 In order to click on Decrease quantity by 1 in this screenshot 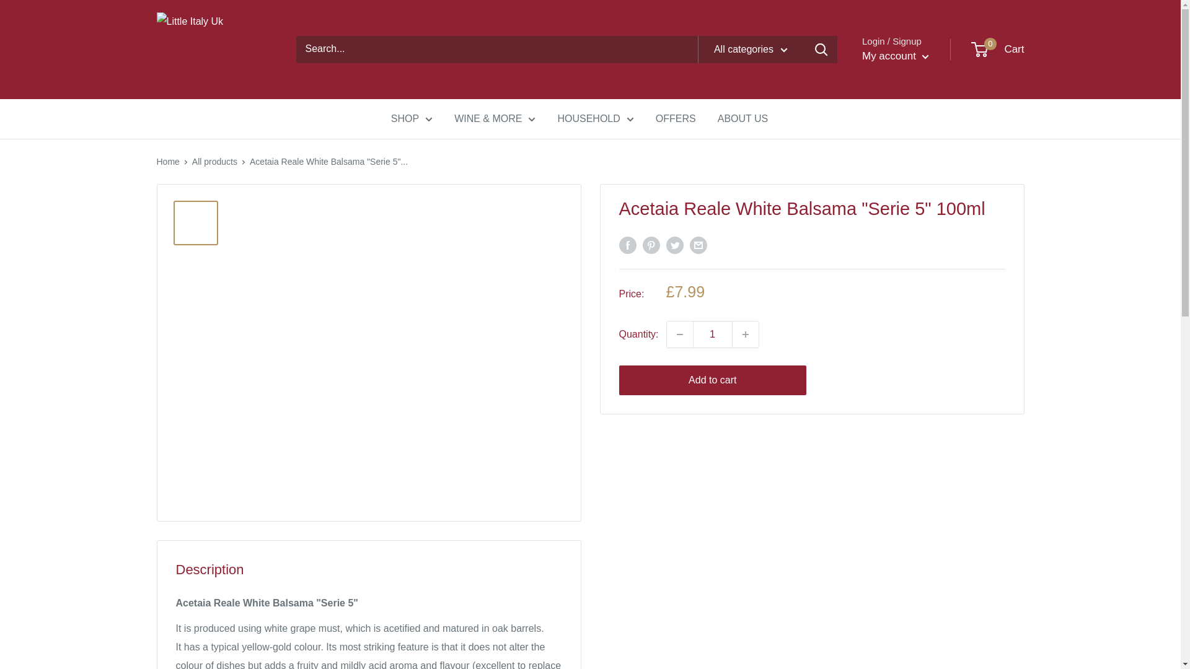, I will do `click(679, 334)`.